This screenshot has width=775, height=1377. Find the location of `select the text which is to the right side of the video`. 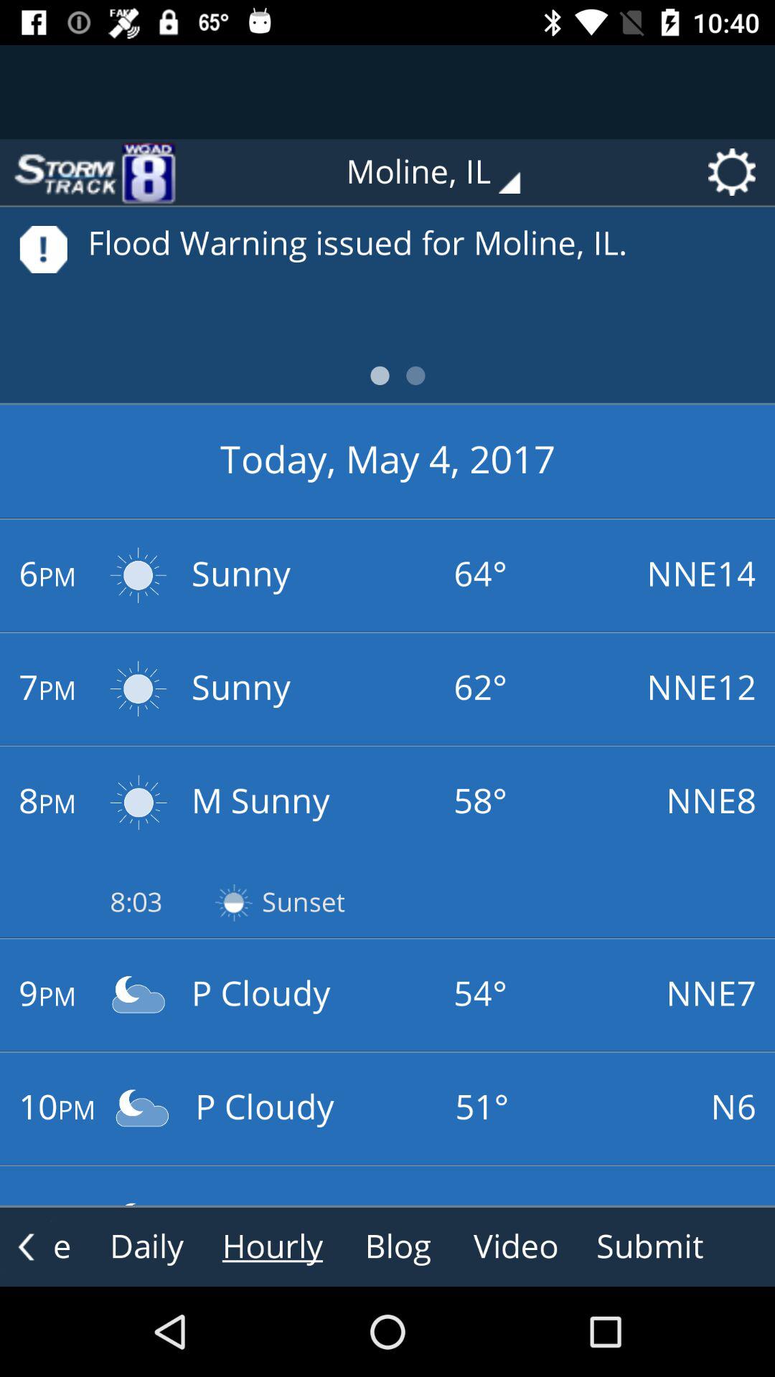

select the text which is to the right side of the video is located at coordinates (649, 1247).